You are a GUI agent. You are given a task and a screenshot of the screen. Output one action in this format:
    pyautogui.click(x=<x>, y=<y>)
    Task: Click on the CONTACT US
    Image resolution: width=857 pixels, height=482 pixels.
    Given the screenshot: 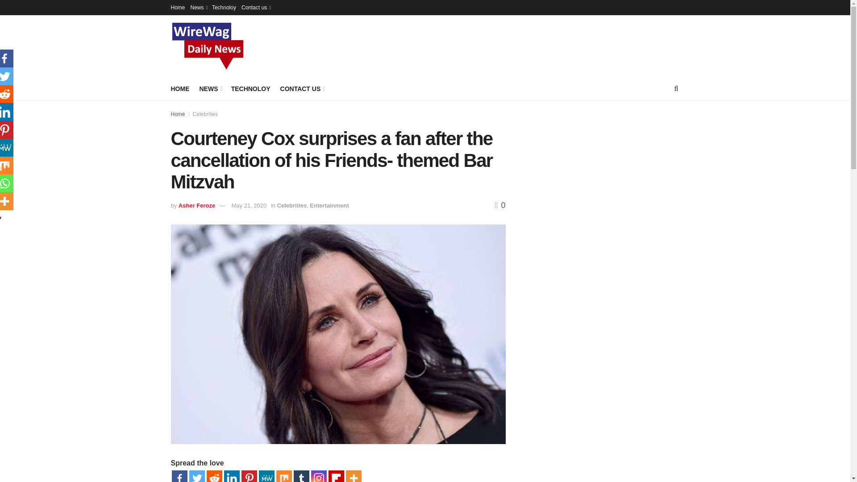 What is the action you would take?
    pyautogui.click(x=302, y=88)
    